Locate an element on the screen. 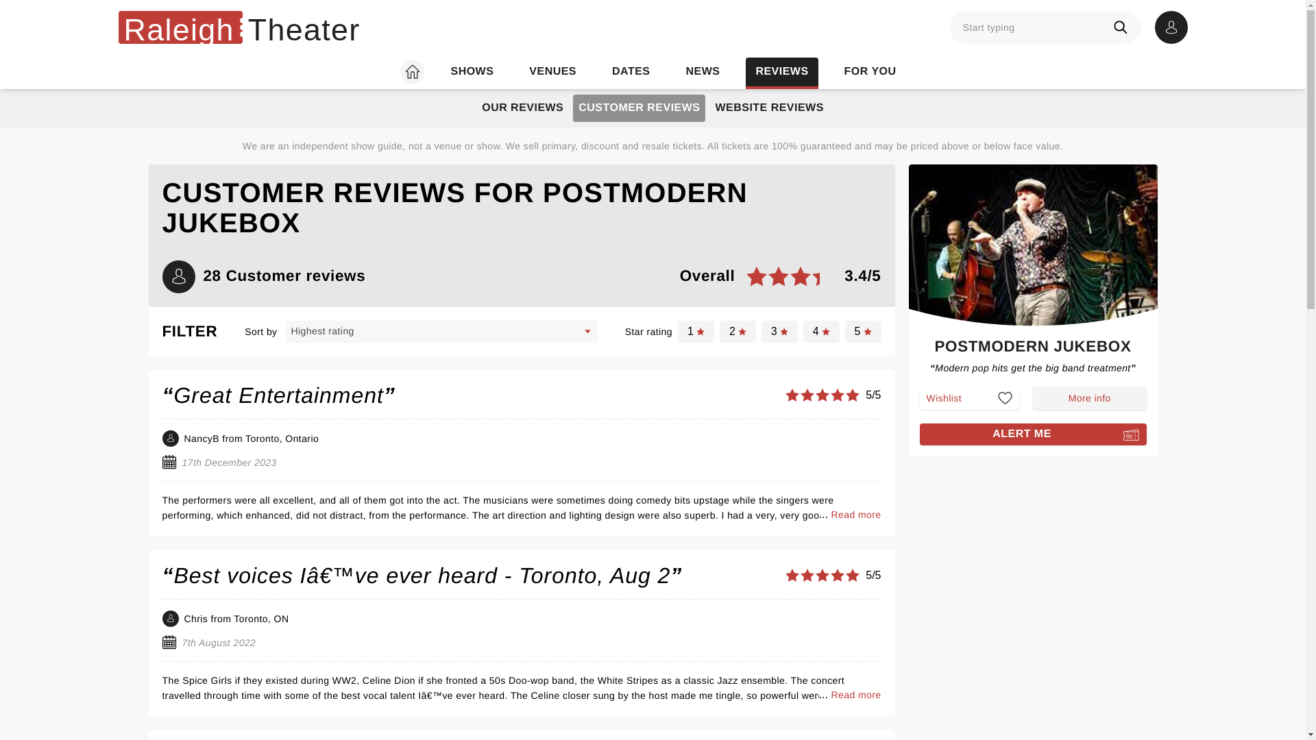  DATES is located at coordinates (631, 73).